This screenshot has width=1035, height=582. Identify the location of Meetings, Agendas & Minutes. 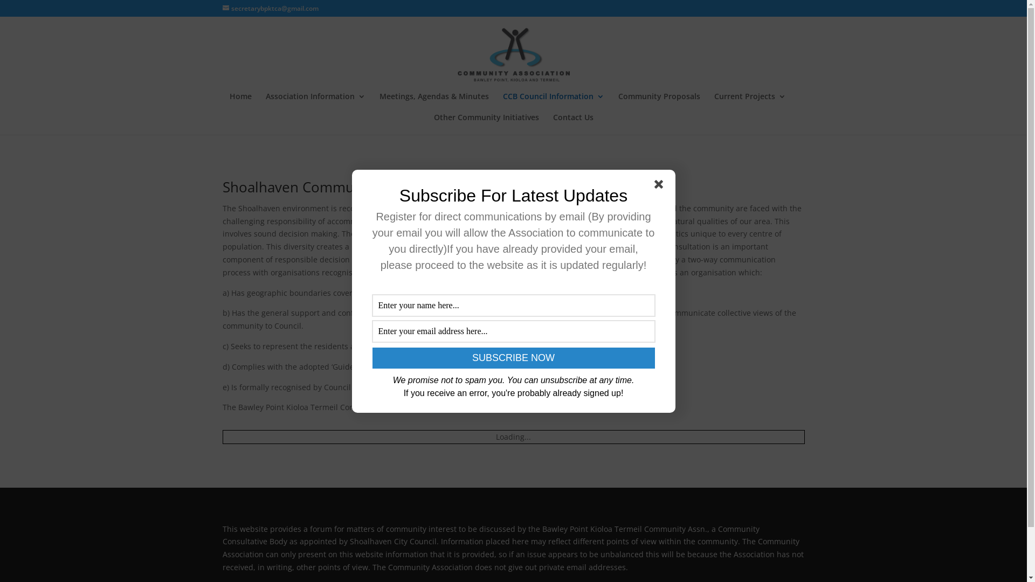
(434, 103).